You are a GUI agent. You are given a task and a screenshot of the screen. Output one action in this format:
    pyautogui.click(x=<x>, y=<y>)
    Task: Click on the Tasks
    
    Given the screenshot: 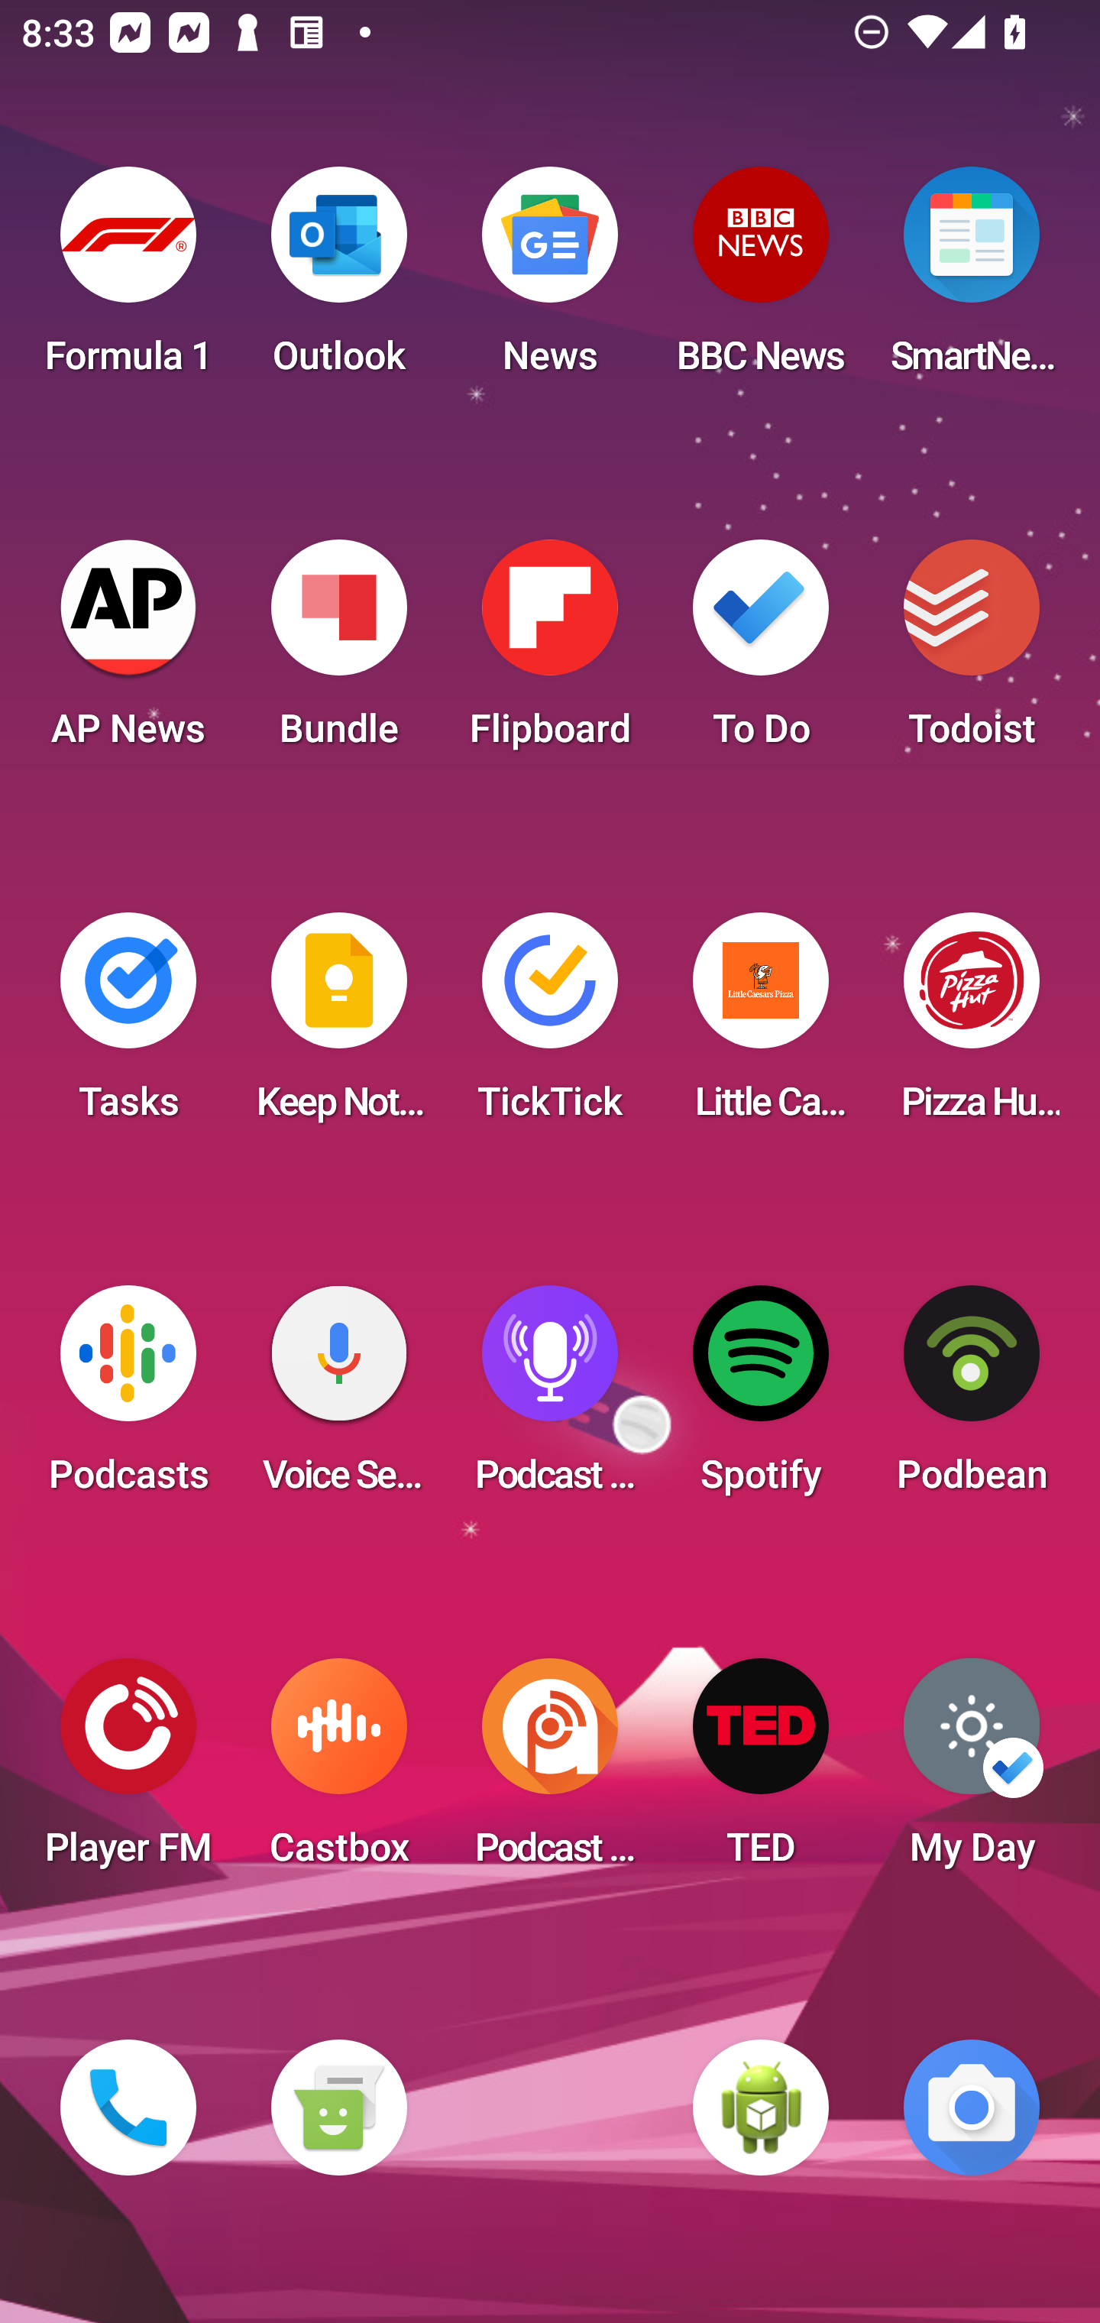 What is the action you would take?
    pyautogui.click(x=128, y=1025)
    